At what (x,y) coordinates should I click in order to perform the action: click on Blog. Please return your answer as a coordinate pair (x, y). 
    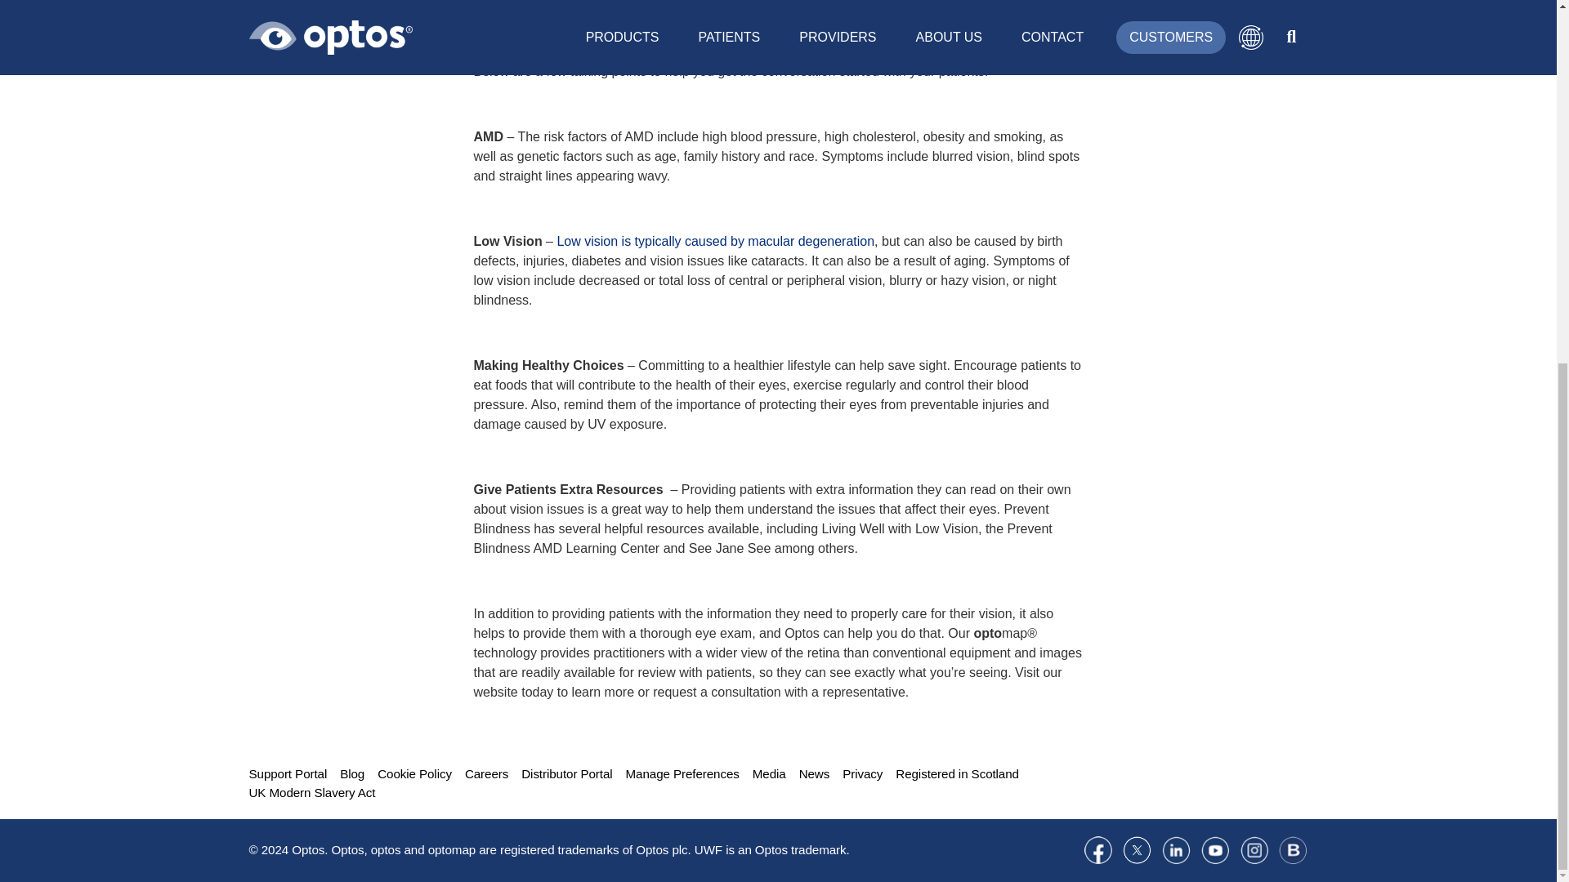
    Looking at the image, I should click on (351, 774).